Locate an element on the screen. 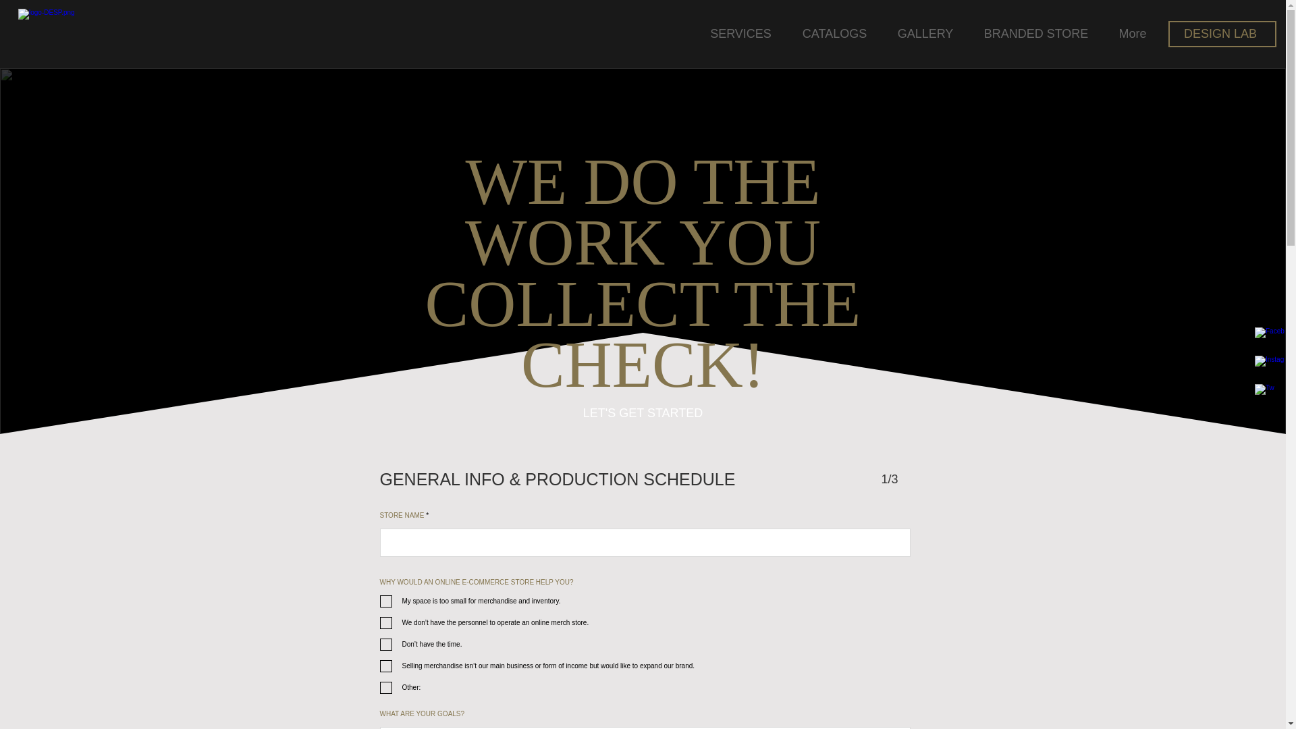 The height and width of the screenshot is (729, 1296). DESIGN LAB is located at coordinates (1222, 34).